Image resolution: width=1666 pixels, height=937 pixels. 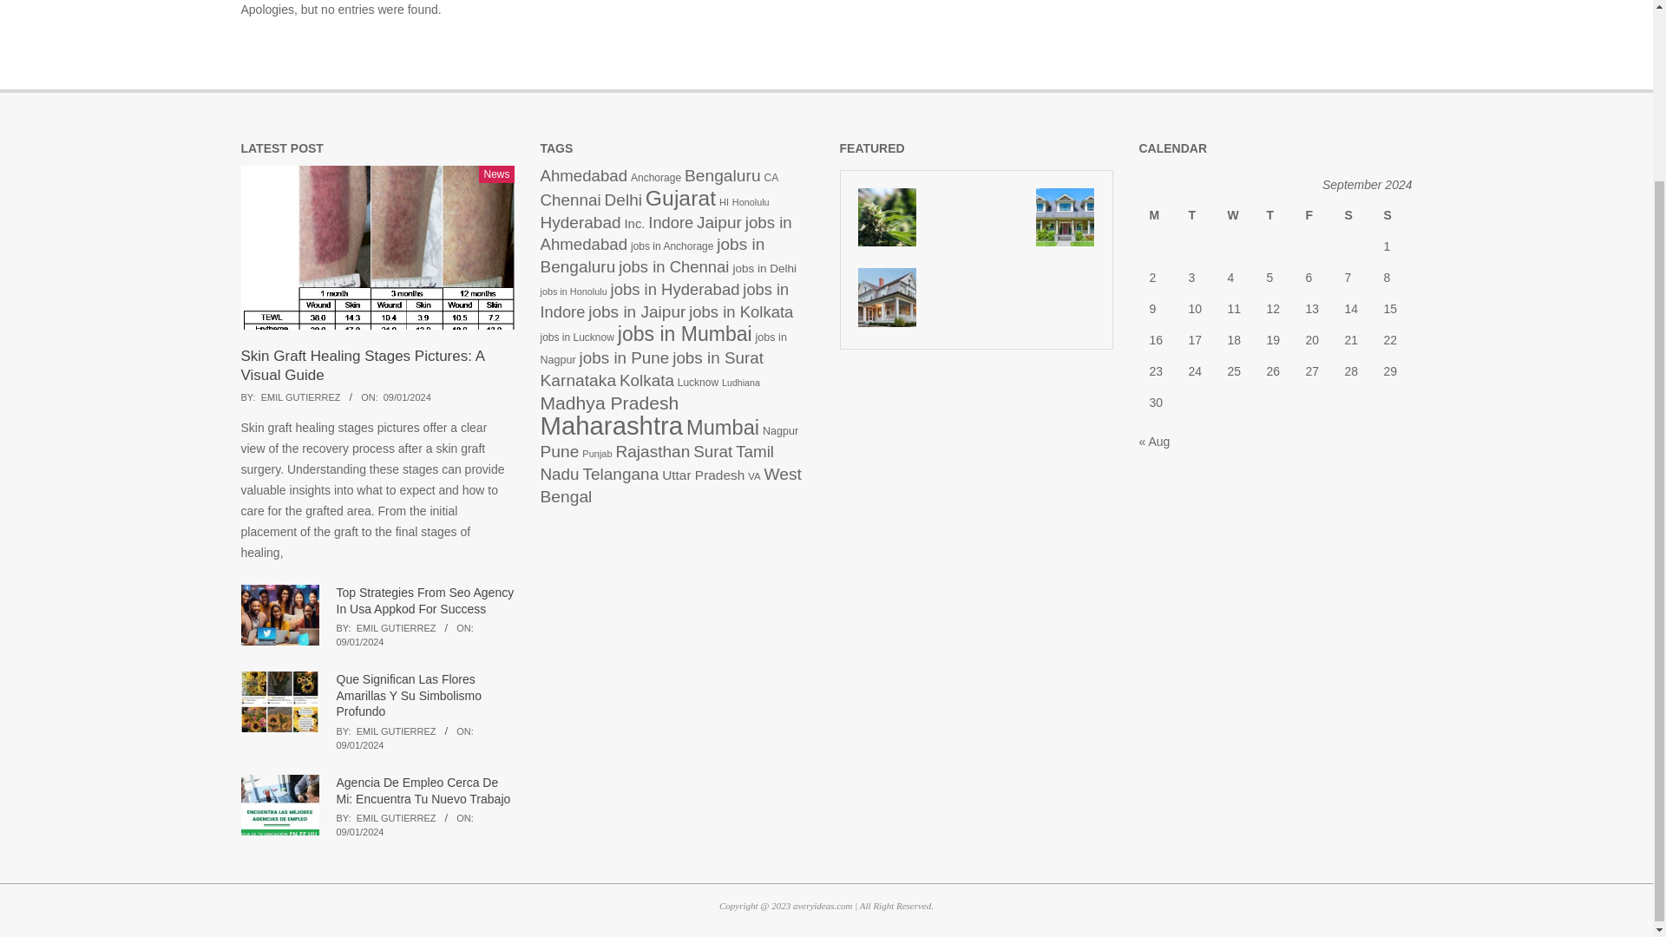 What do you see at coordinates (363, 365) in the screenshot?
I see `Skin Graft Healing Stages Pictures: A Visual Guide` at bounding box center [363, 365].